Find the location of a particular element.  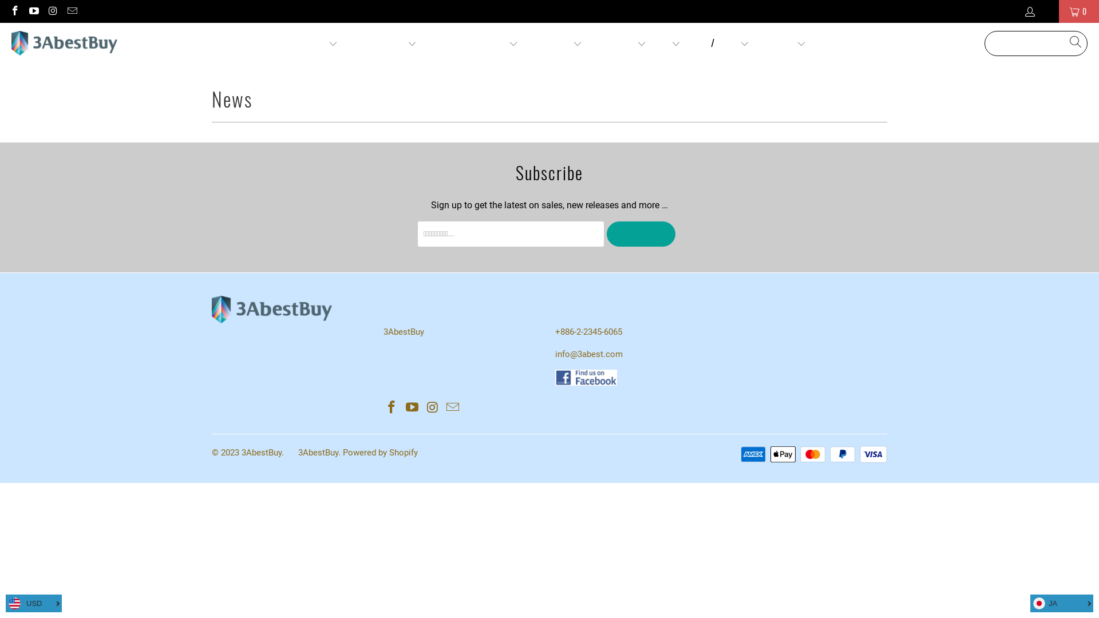

Email 3AbestBuy is located at coordinates (72, 11).